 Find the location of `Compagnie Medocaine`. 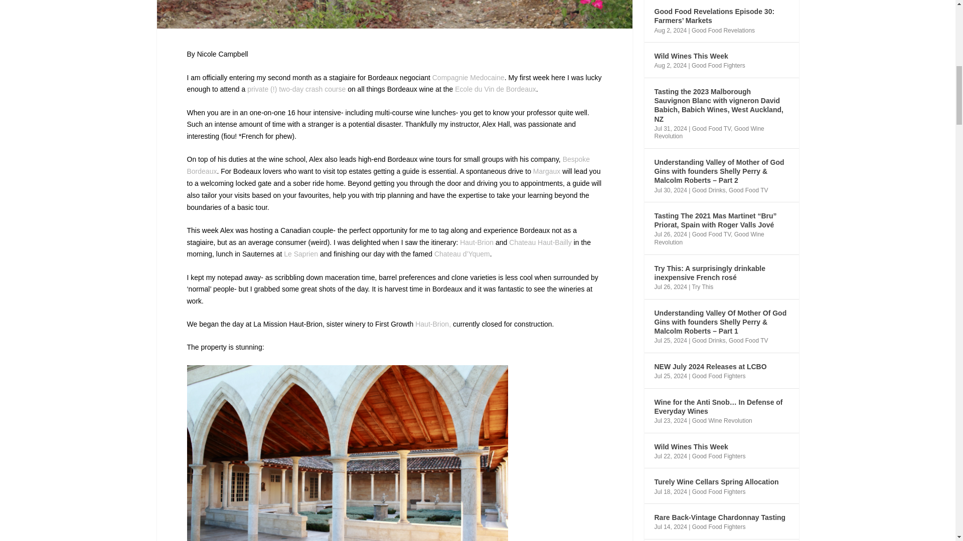

Compagnie Medocaine is located at coordinates (468, 77).